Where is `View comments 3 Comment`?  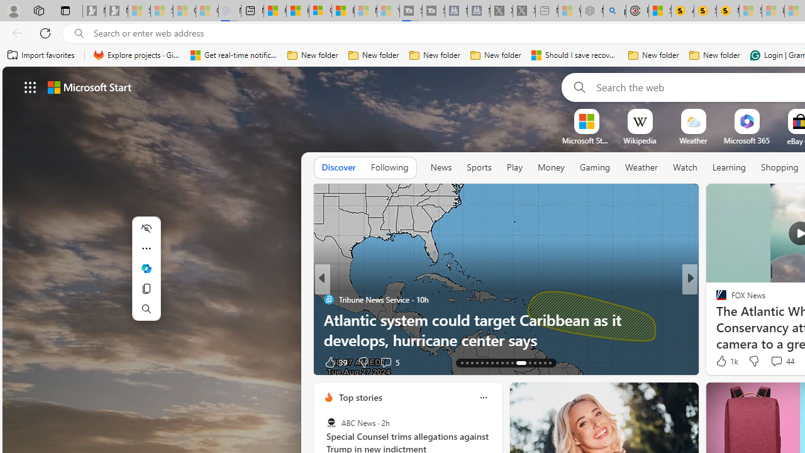
View comments 3 Comment is located at coordinates (773, 362).